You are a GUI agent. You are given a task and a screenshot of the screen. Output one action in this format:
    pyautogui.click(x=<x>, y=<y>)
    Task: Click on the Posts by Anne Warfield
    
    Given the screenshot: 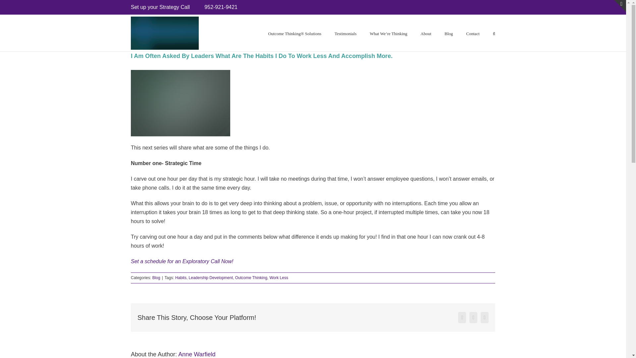 What is the action you would take?
    pyautogui.click(x=197, y=354)
    